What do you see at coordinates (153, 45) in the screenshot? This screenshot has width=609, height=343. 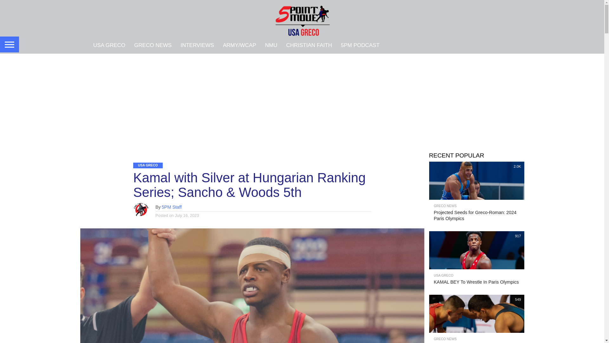 I see `GRECO NEWS` at bounding box center [153, 45].